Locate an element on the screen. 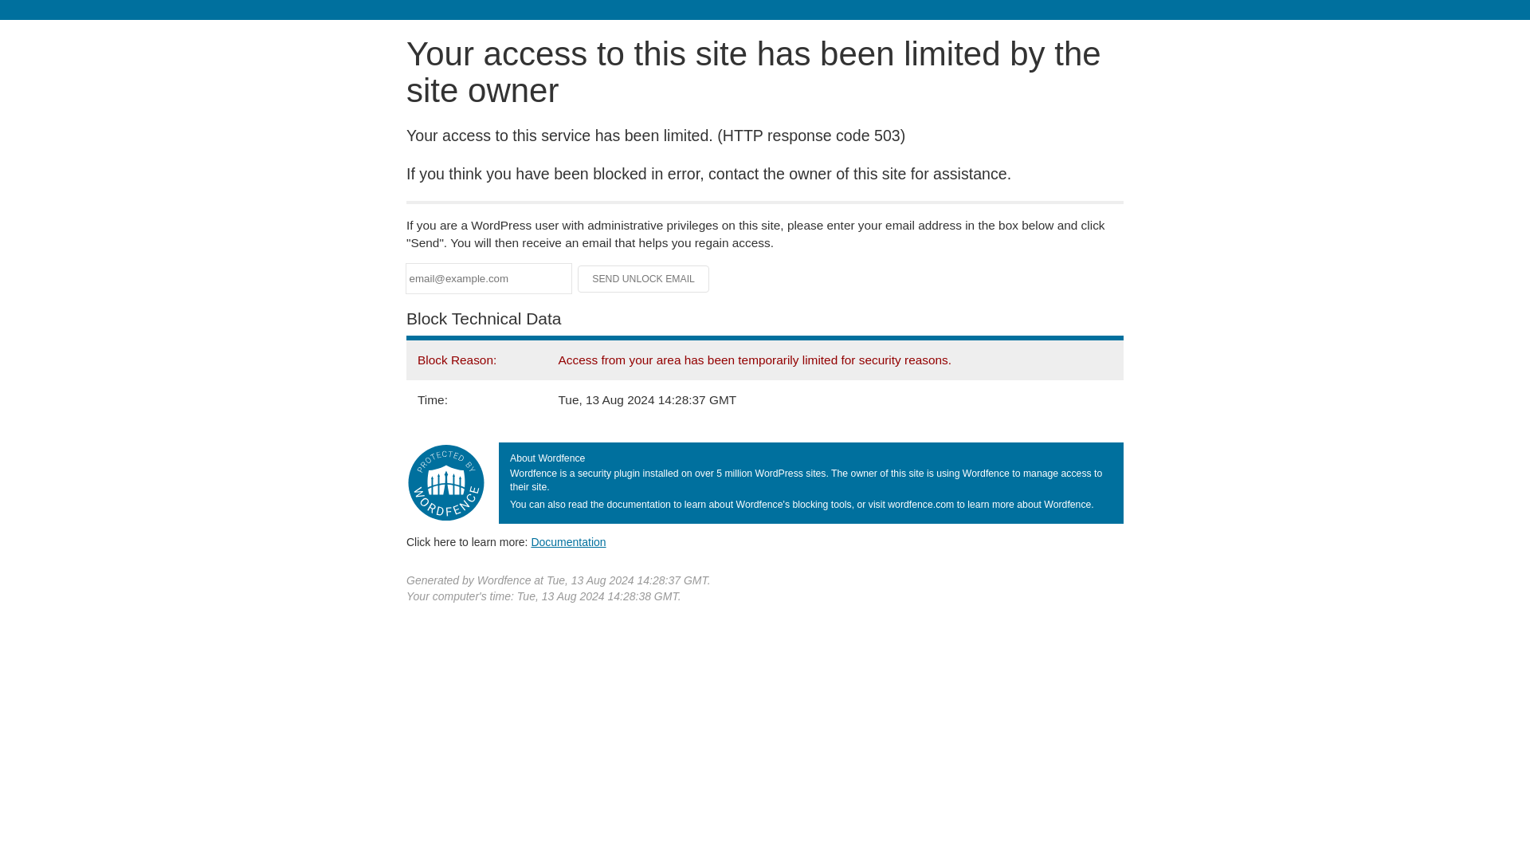  Send Unlock Email is located at coordinates (644, 279).